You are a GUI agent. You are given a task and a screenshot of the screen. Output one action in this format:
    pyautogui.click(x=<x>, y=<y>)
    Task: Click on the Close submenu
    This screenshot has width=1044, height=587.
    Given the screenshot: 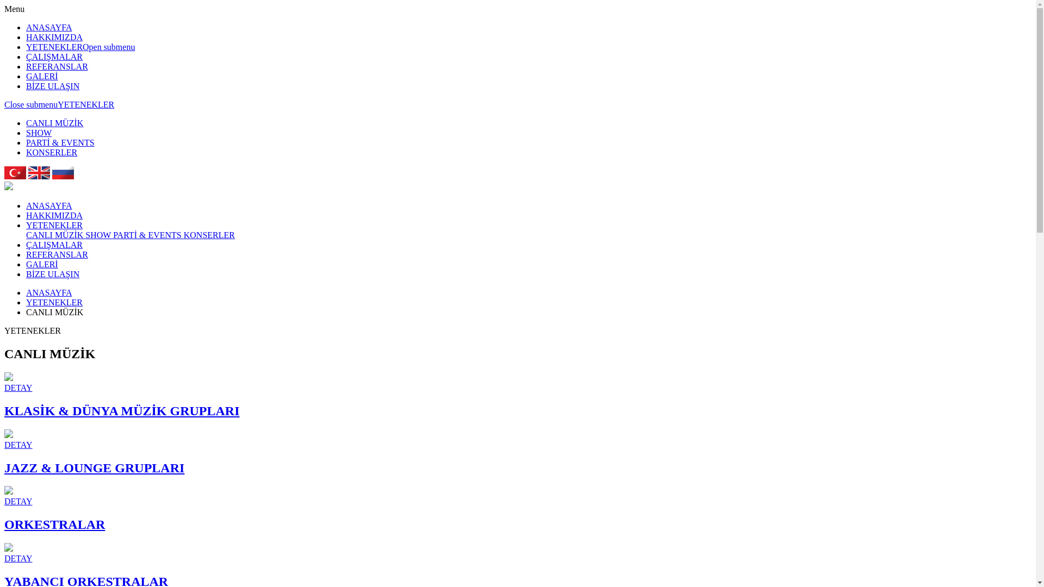 What is the action you would take?
    pyautogui.click(x=31, y=104)
    